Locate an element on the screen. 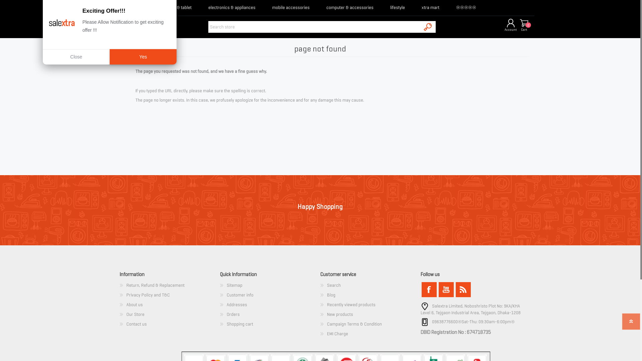 The height and width of the screenshot is (361, 642). New products is located at coordinates (340, 314).